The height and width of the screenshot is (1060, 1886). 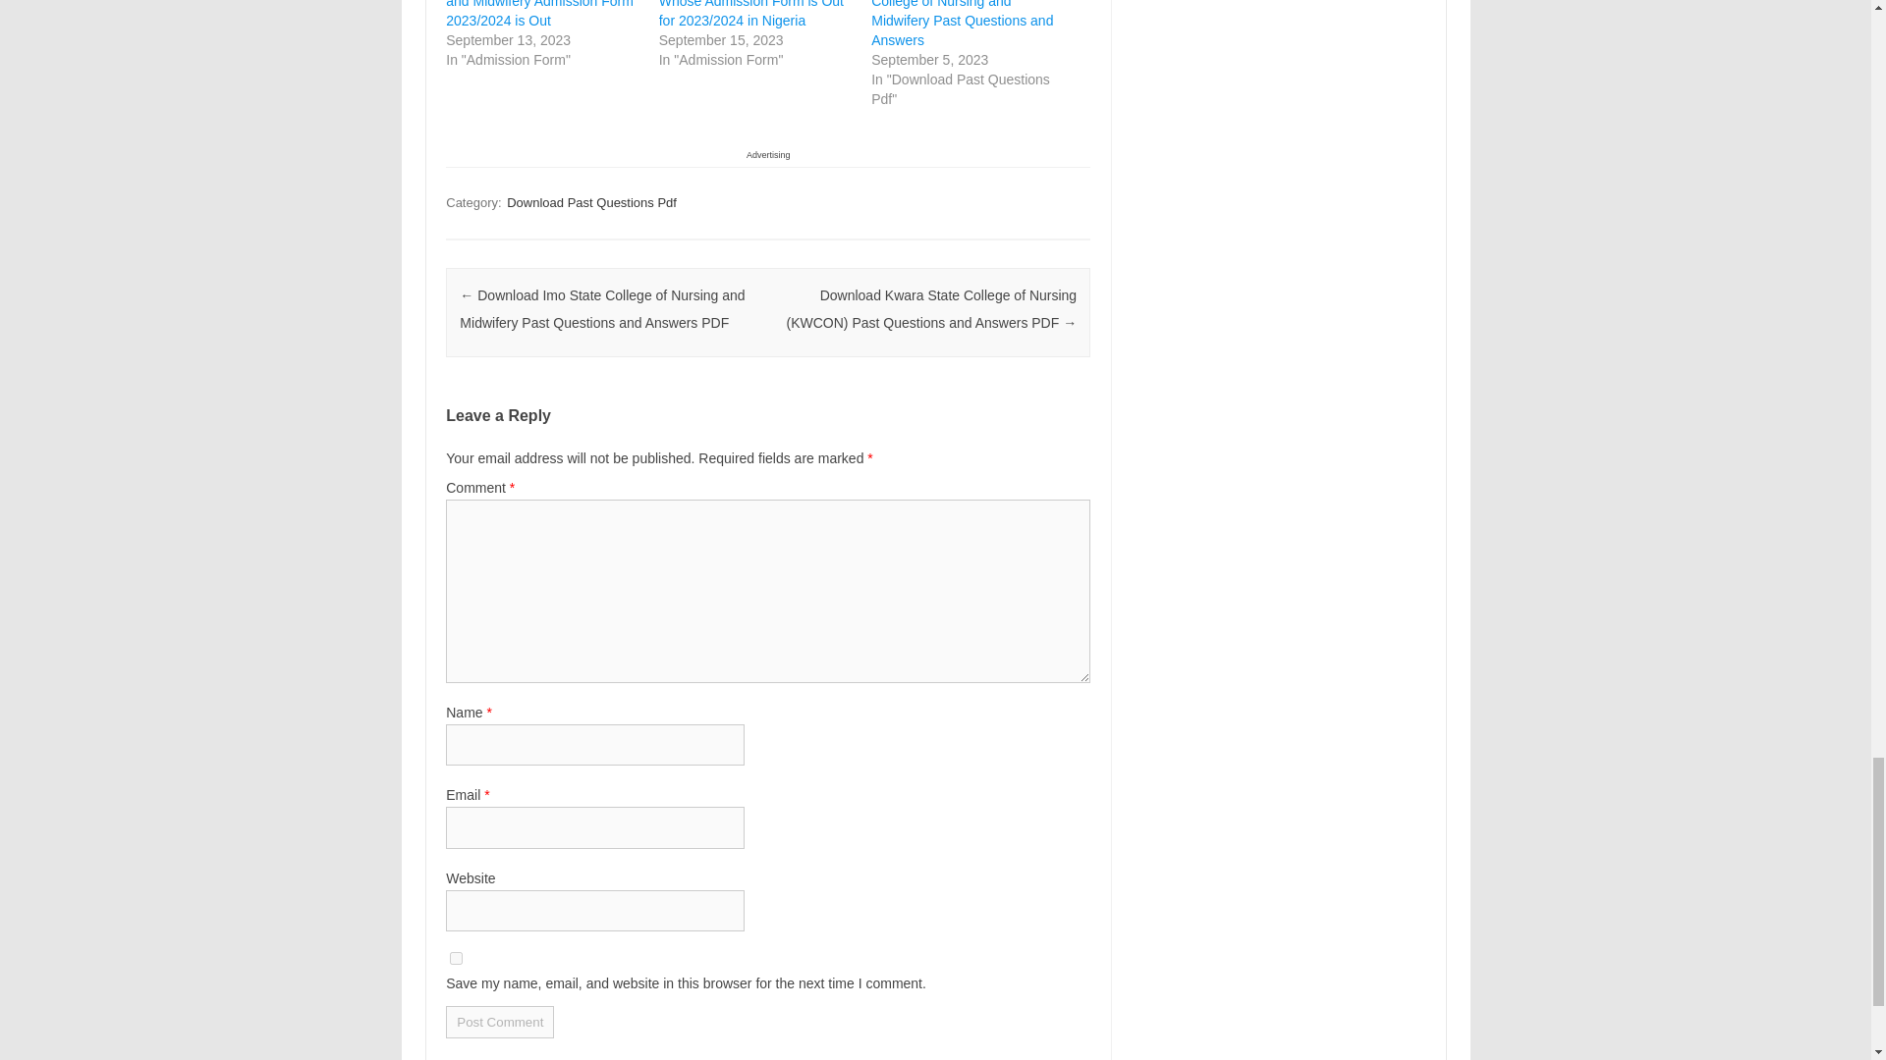 What do you see at coordinates (591, 202) in the screenshot?
I see `Download Past Questions Pdf` at bounding box center [591, 202].